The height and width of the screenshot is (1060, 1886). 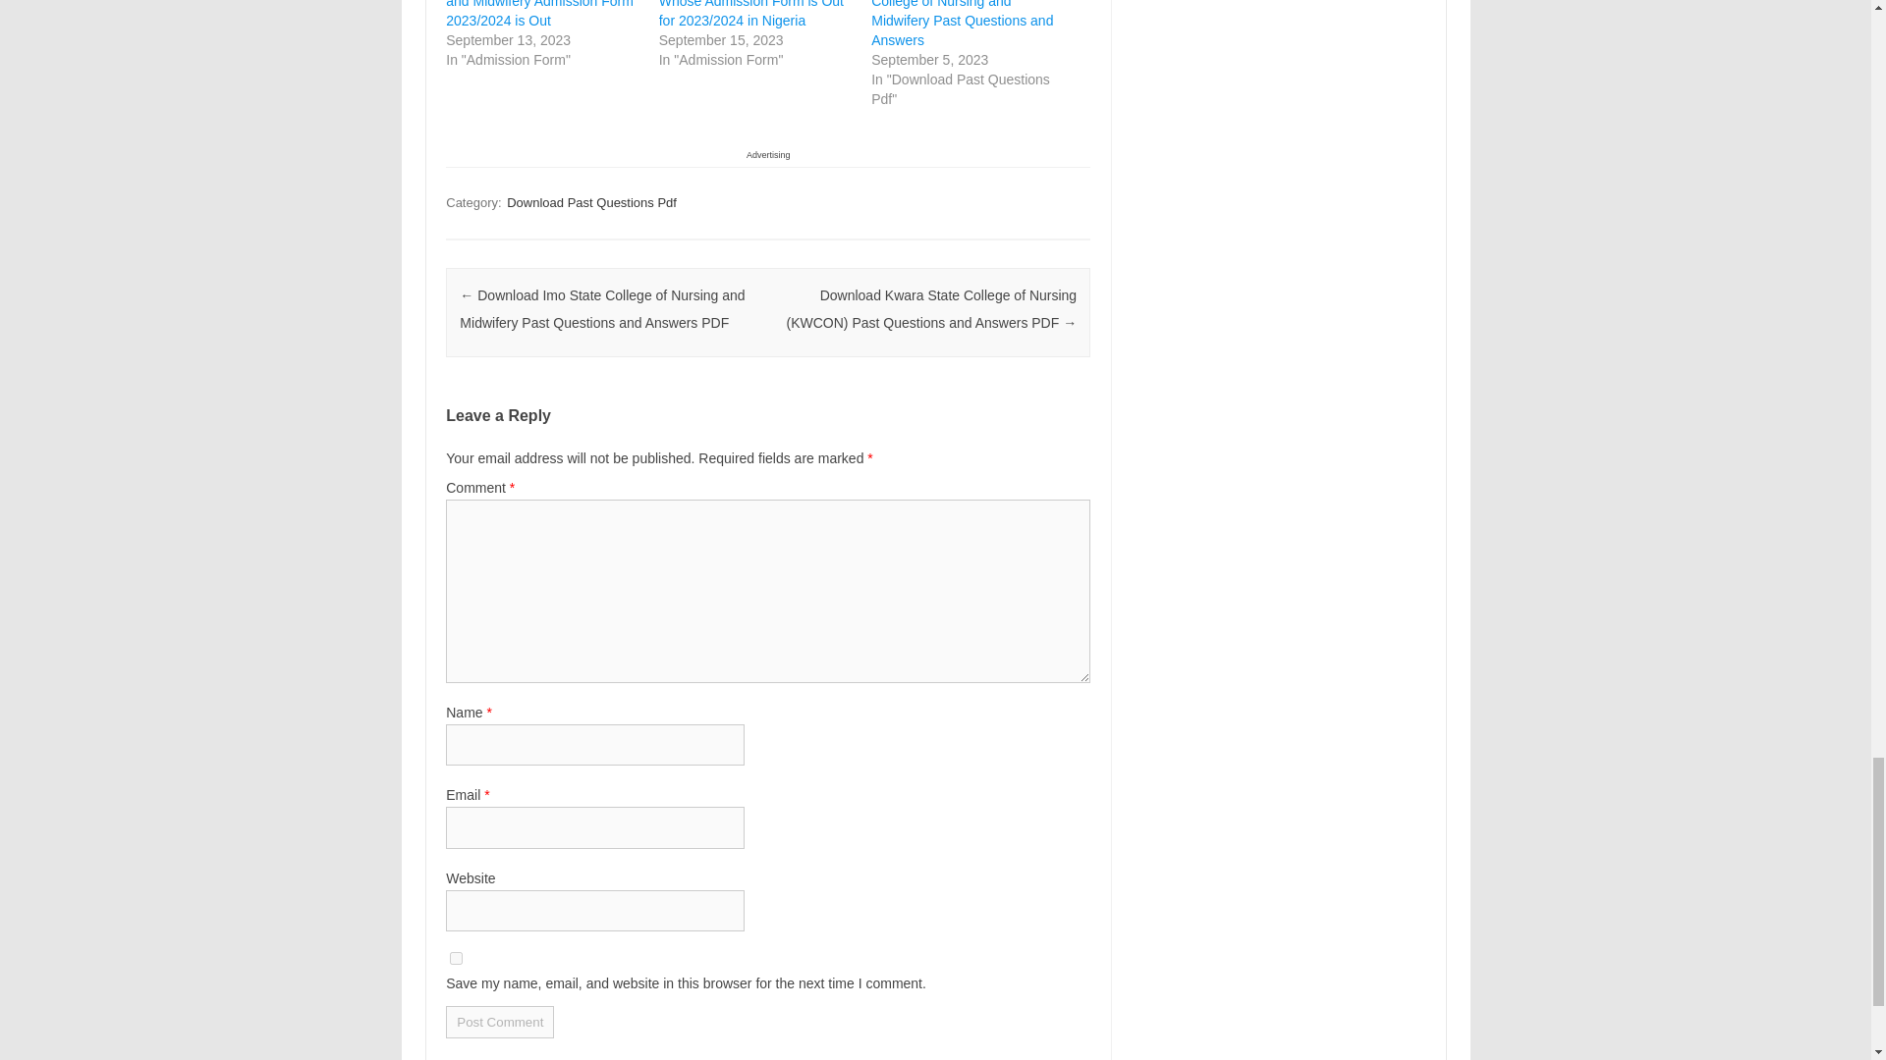 What do you see at coordinates (591, 202) in the screenshot?
I see `Download Past Questions Pdf` at bounding box center [591, 202].